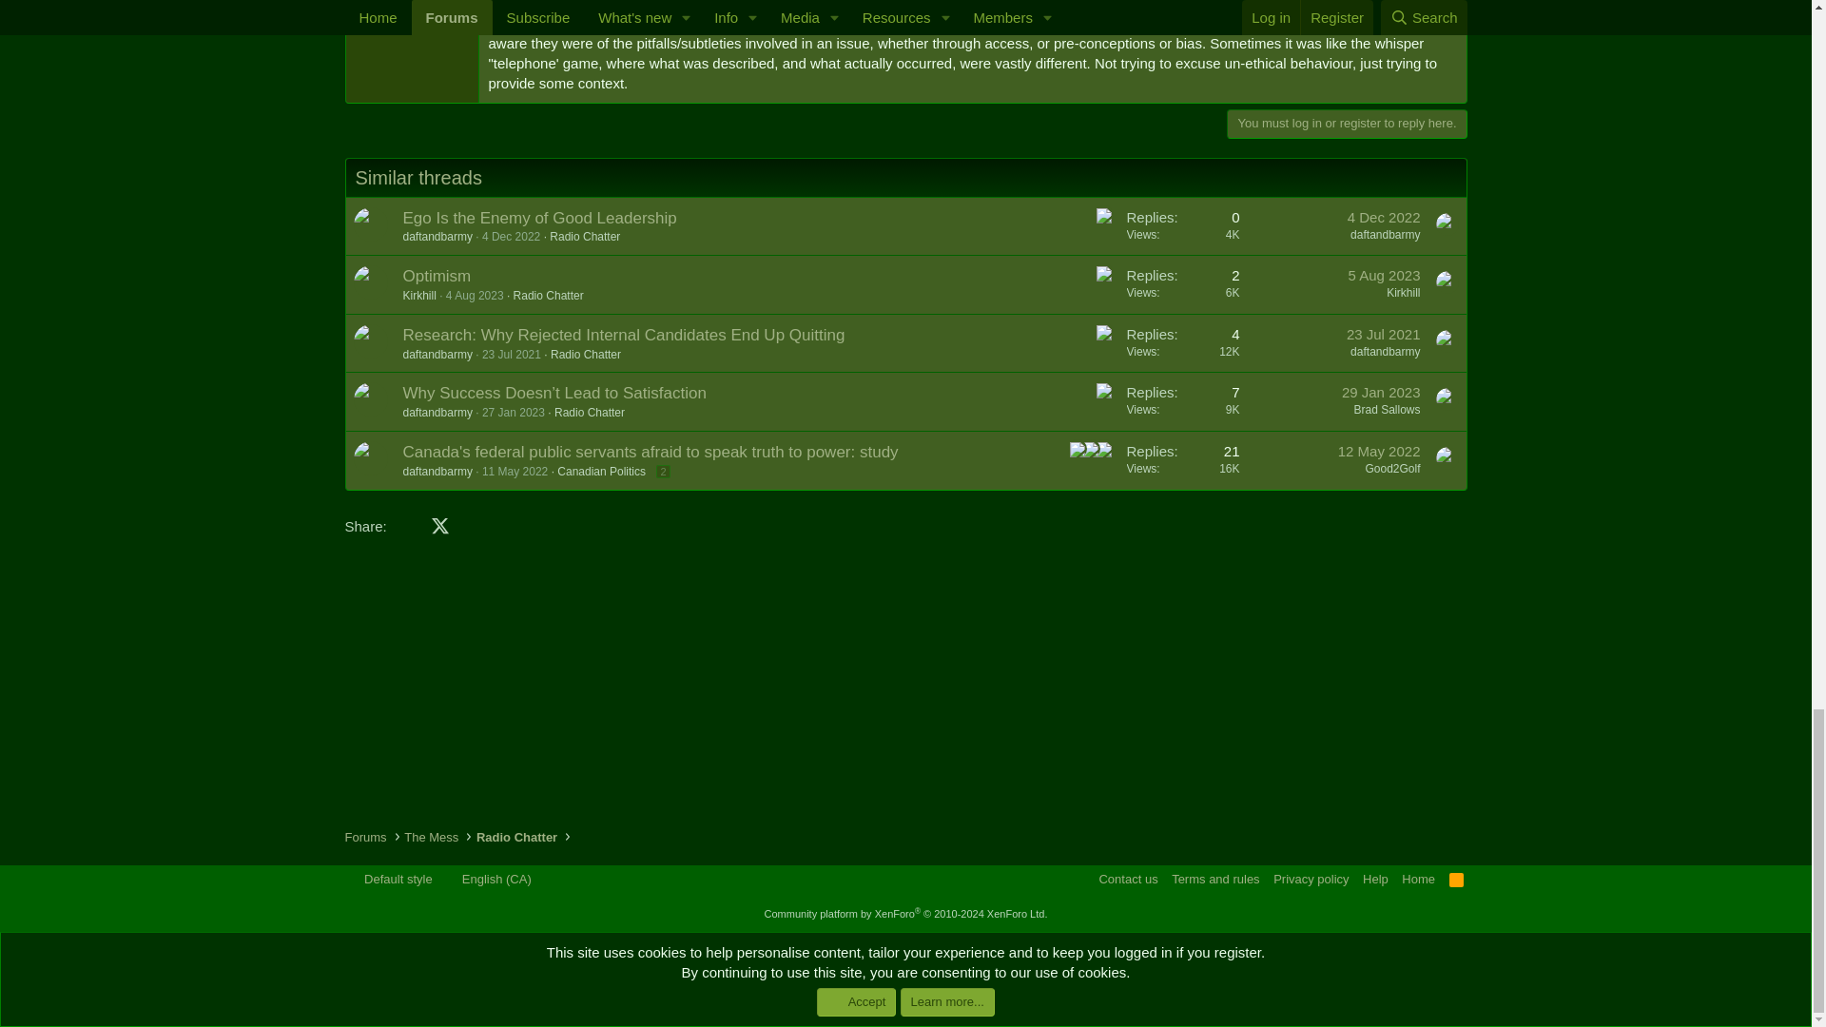 This screenshot has height=1027, width=1826. Describe the element at coordinates (1383, 217) in the screenshot. I see `4 Dec 2022 at 18:28` at that location.